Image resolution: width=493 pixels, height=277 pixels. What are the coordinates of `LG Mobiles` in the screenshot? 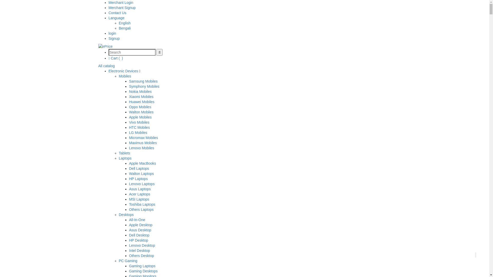 It's located at (138, 132).